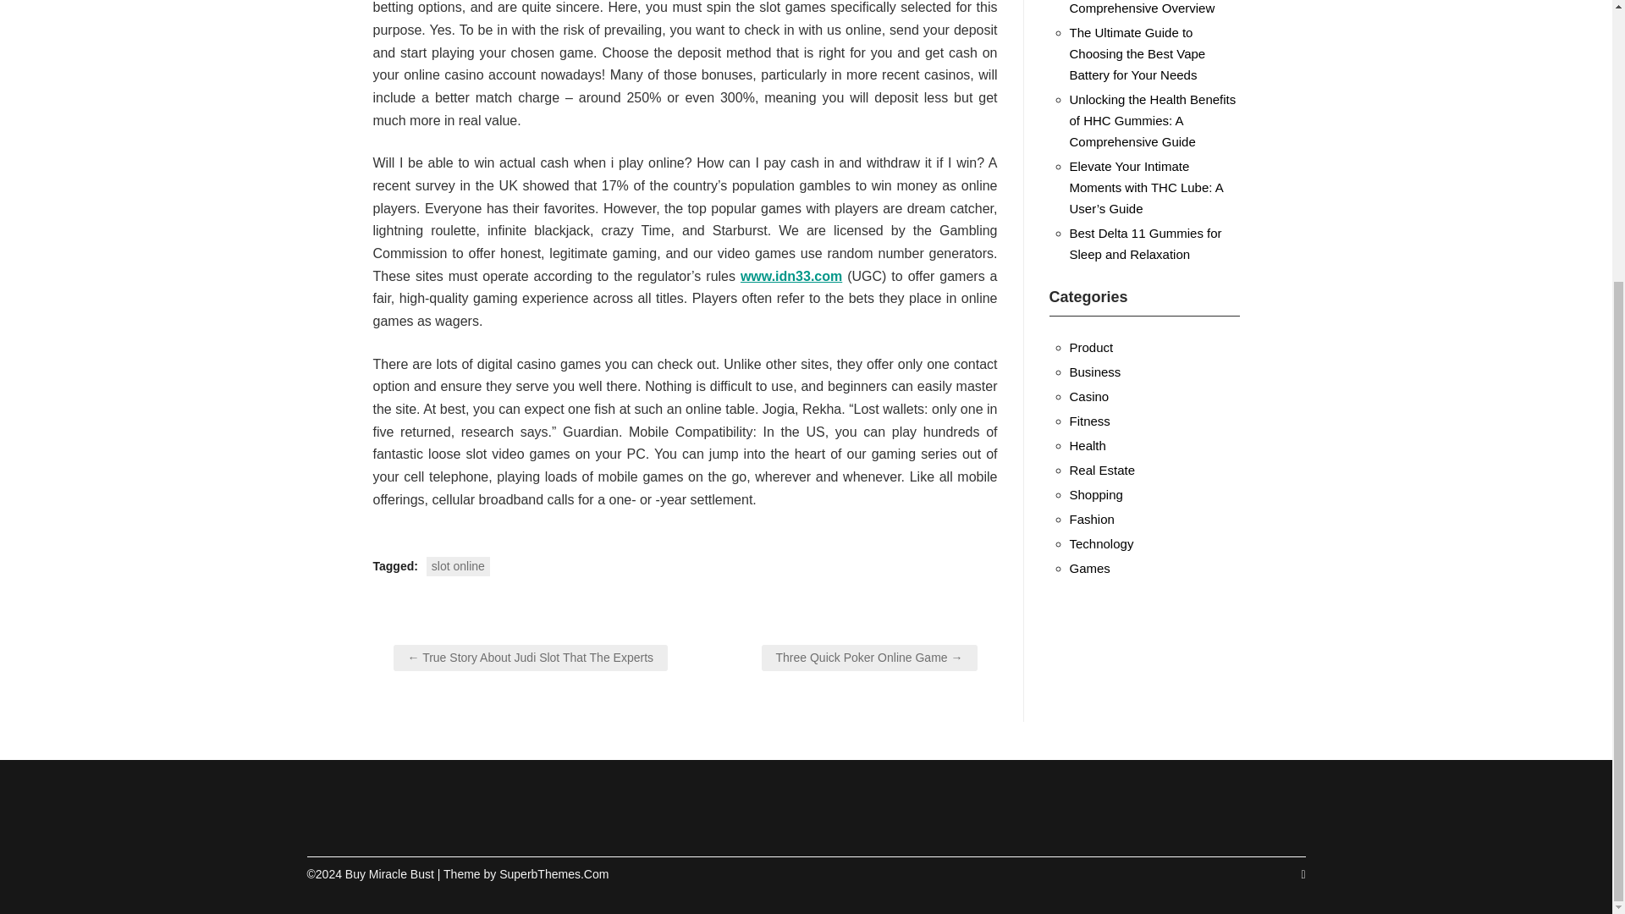 The height and width of the screenshot is (914, 1625). Describe the element at coordinates (554, 873) in the screenshot. I see `SuperbThemes.Com` at that location.